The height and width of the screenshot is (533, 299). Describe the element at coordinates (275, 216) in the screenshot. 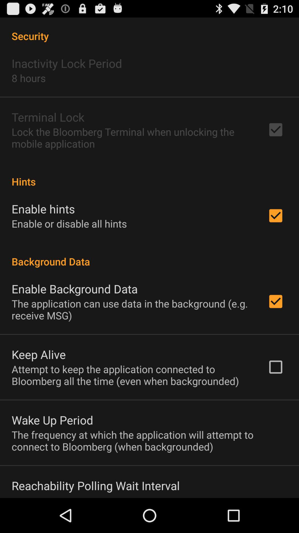

I see `select the icon on right side of enable hints` at that location.